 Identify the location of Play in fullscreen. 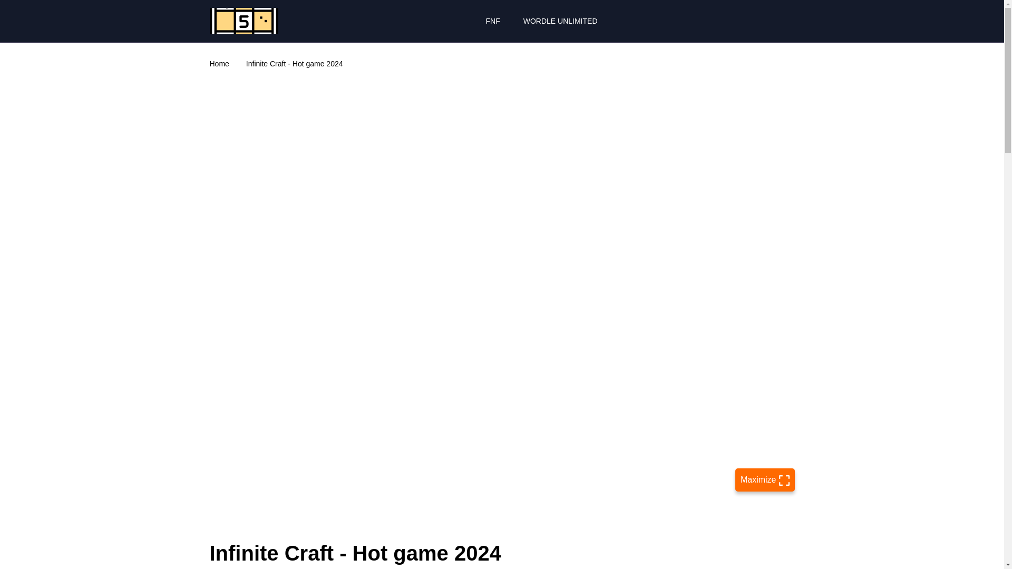
(765, 479).